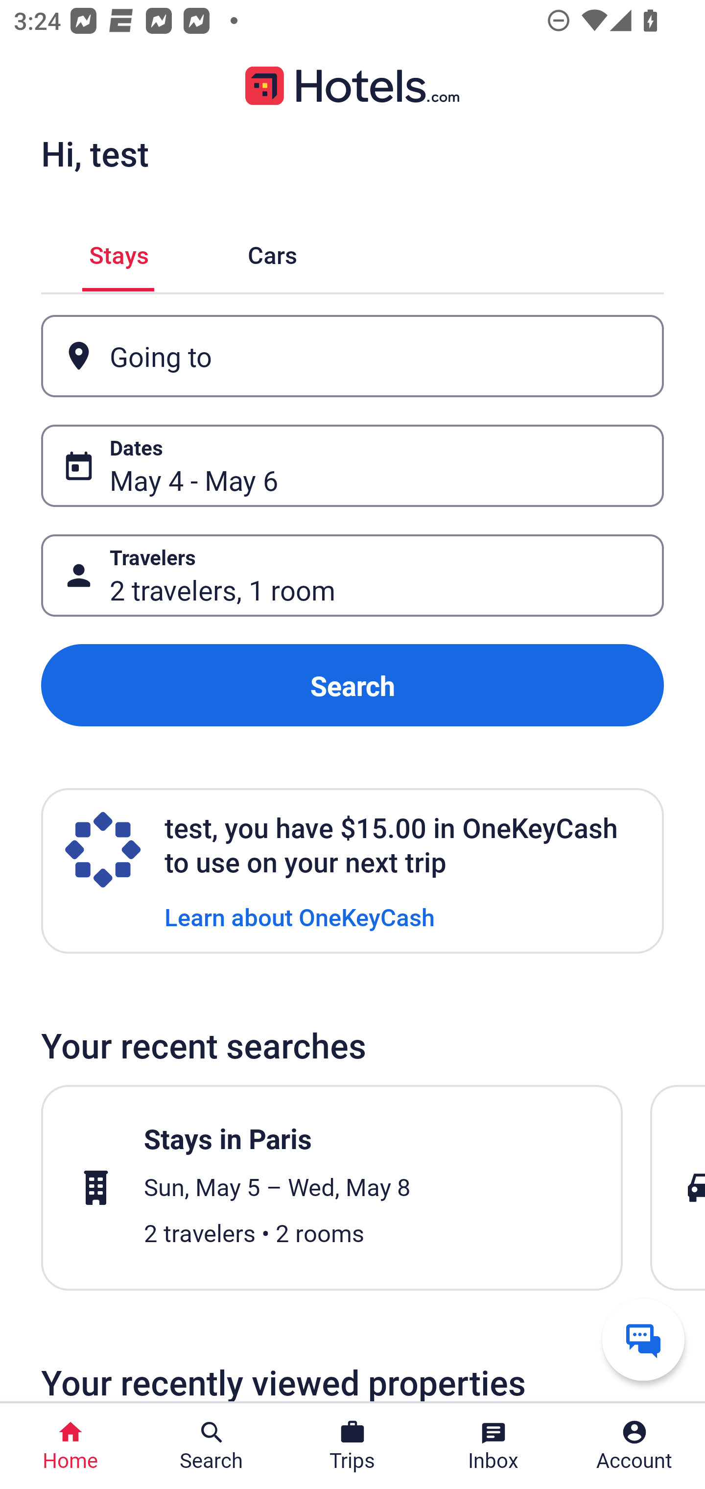 This screenshot has height=1489, width=705. Describe the element at coordinates (352, 575) in the screenshot. I see `Travelers Button 2 travelers, 1 room` at that location.